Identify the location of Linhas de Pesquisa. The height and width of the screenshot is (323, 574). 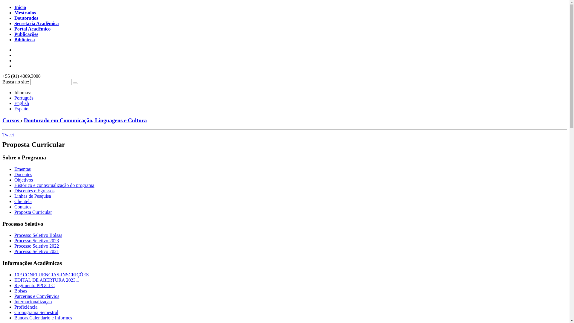
(33, 196).